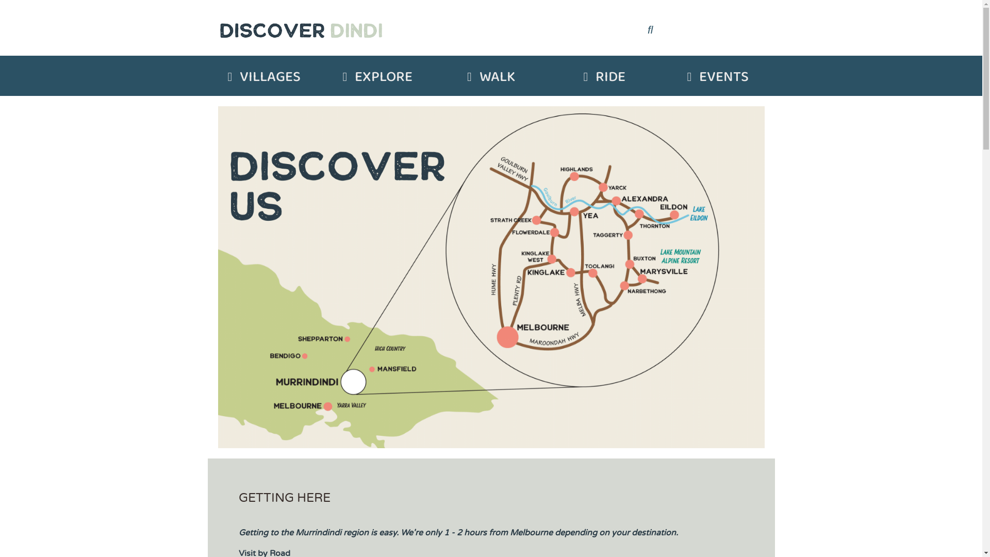 Image resolution: width=990 pixels, height=557 pixels. What do you see at coordinates (497, 77) in the screenshot?
I see `WALK` at bounding box center [497, 77].